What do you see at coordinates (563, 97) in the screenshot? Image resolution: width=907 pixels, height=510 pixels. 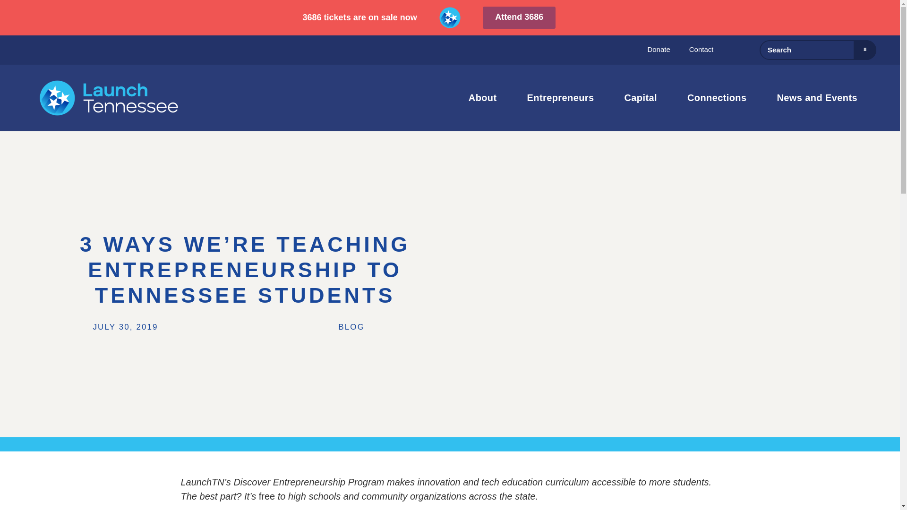 I see `Entrepreneurs` at bounding box center [563, 97].